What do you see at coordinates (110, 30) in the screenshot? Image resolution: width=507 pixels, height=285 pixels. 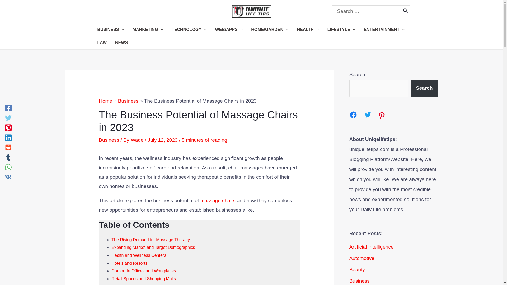 I see `BUSINESS` at bounding box center [110, 30].